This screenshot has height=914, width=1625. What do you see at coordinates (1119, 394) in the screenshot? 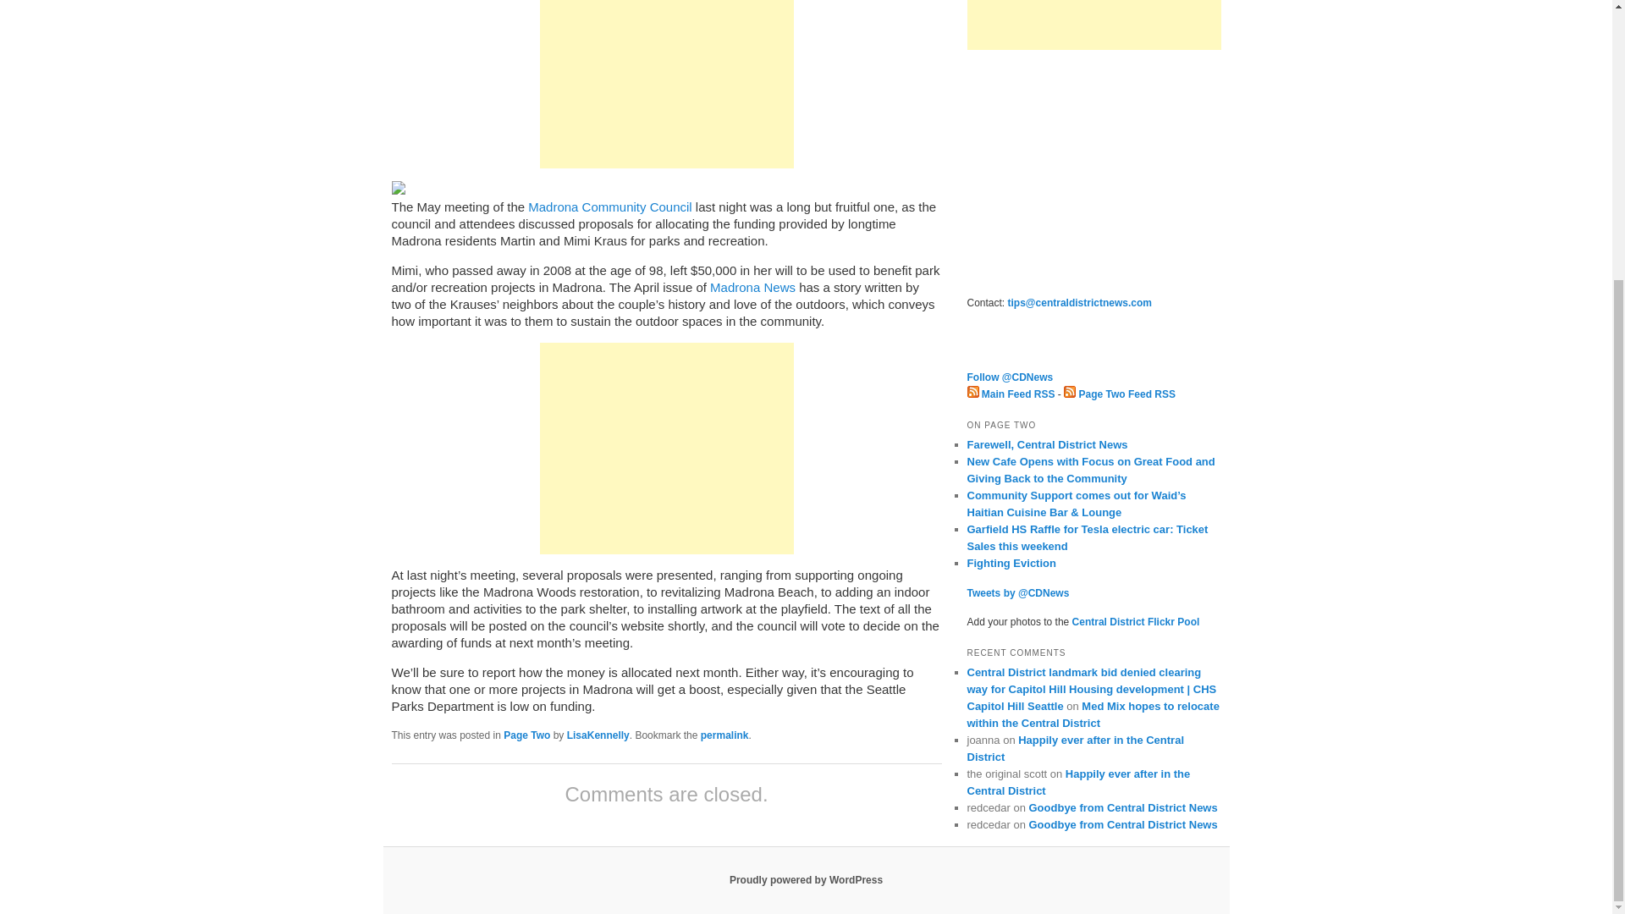
I see `Page Two Feed RSS` at bounding box center [1119, 394].